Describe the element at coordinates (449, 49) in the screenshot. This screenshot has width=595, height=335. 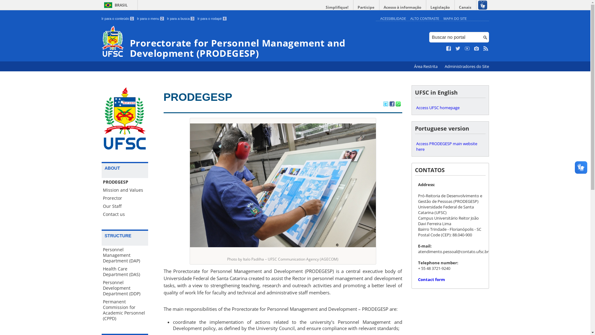
I see `Curta no Facebook` at that location.